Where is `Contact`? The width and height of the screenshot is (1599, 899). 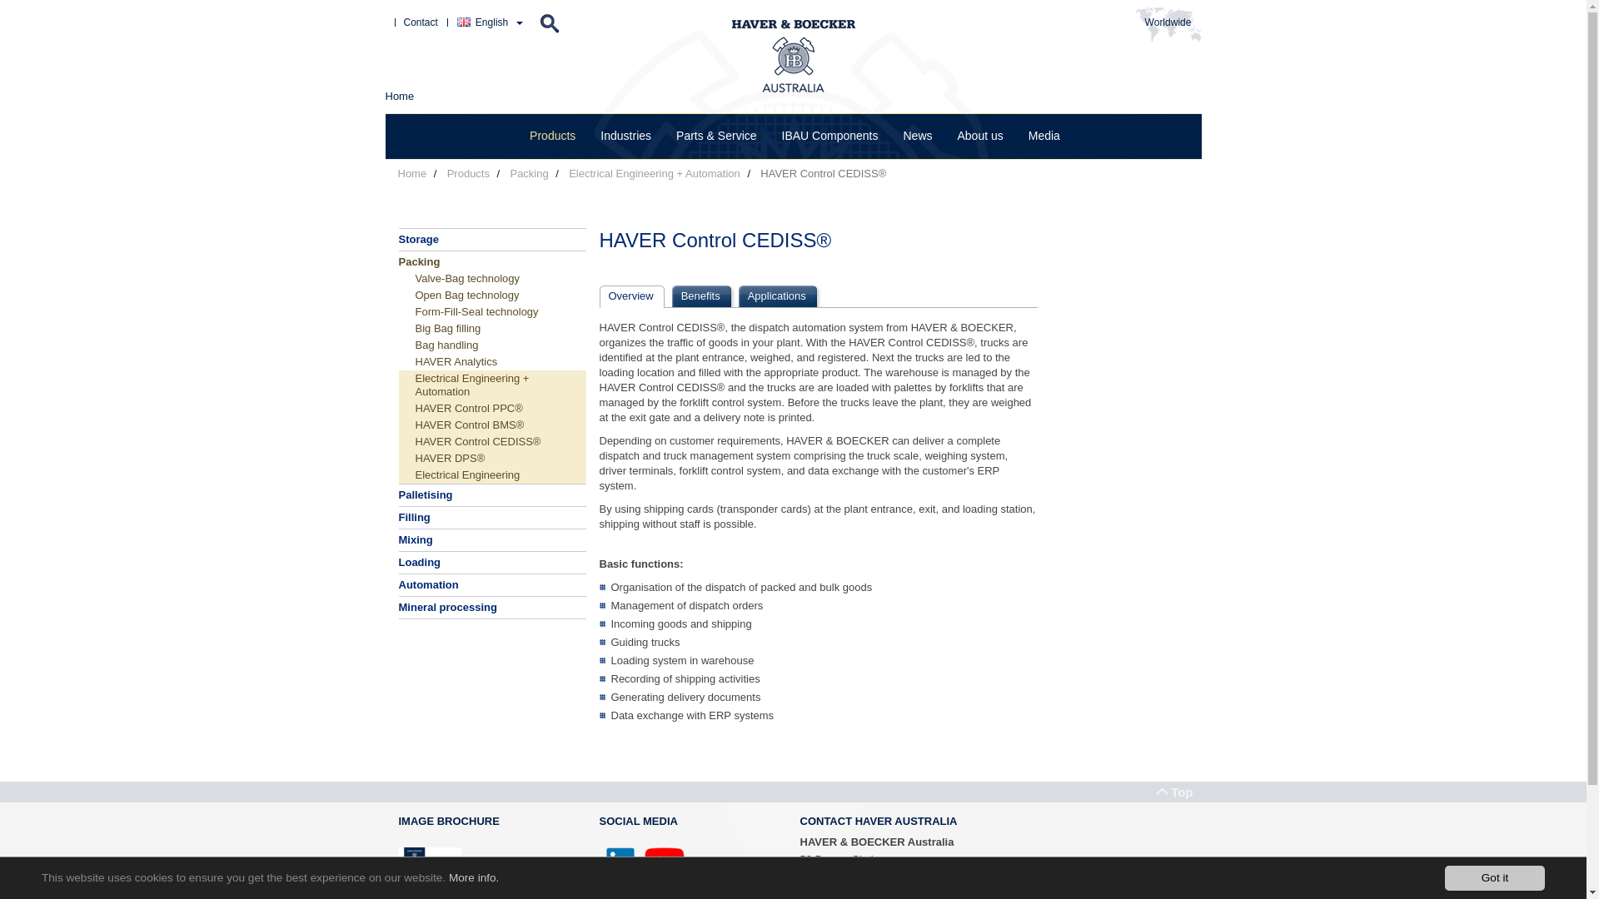 Contact is located at coordinates (420, 22).